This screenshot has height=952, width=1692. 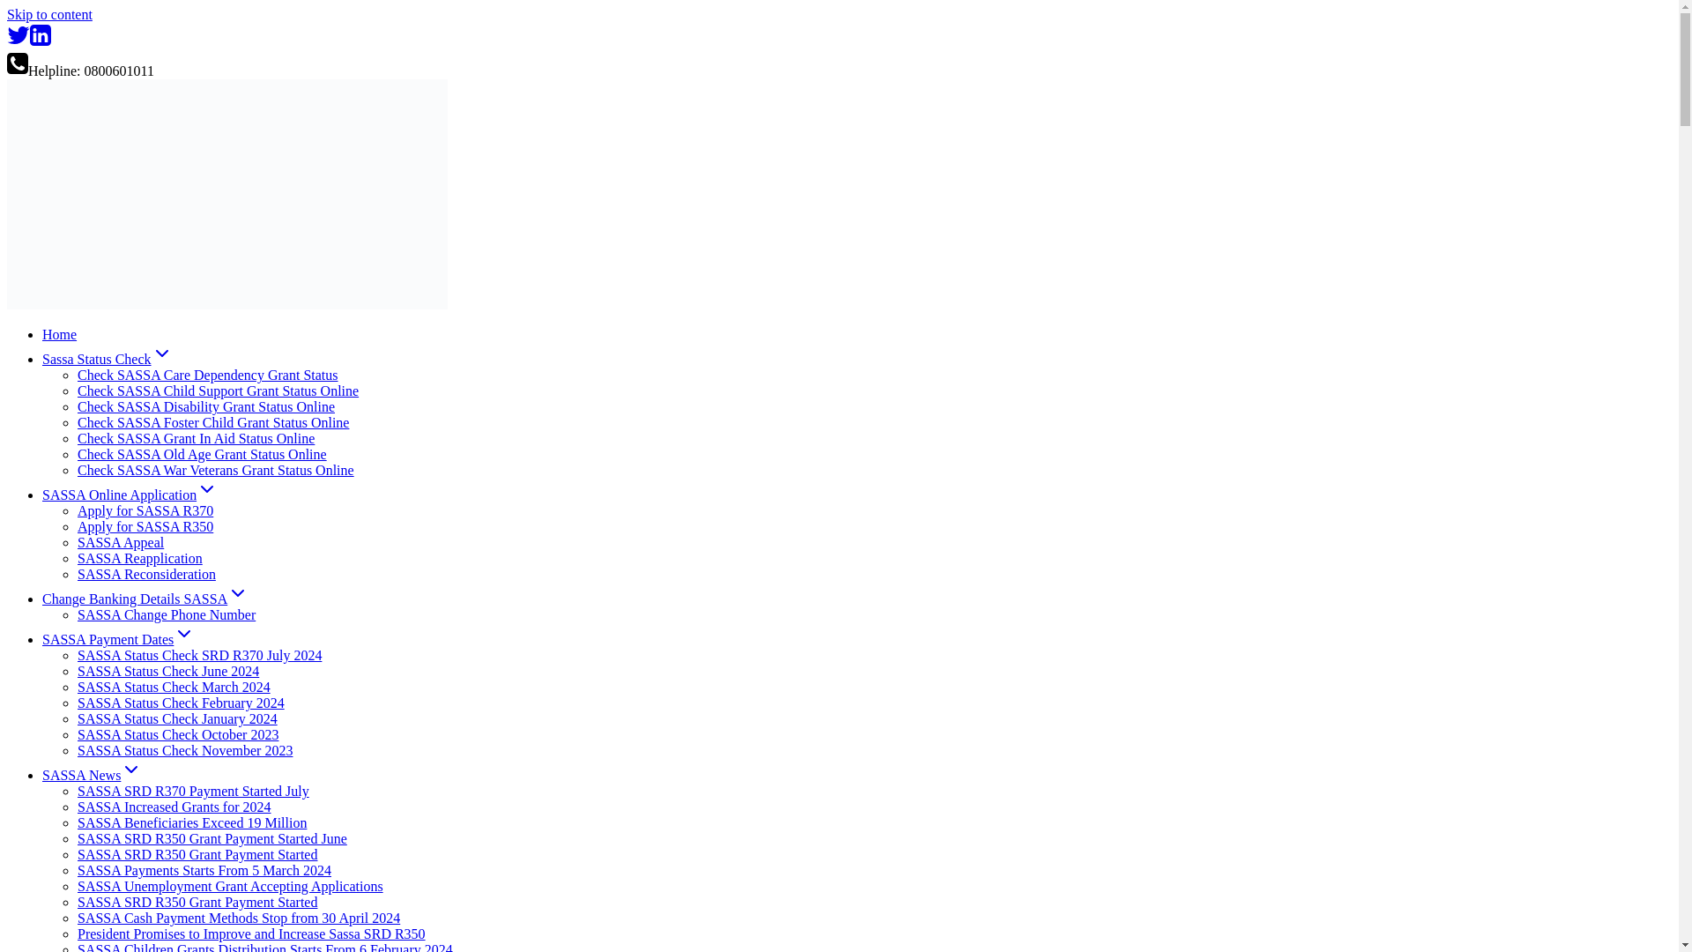 What do you see at coordinates (194, 791) in the screenshot?
I see `SASSA SRD R370 Payment Started July` at bounding box center [194, 791].